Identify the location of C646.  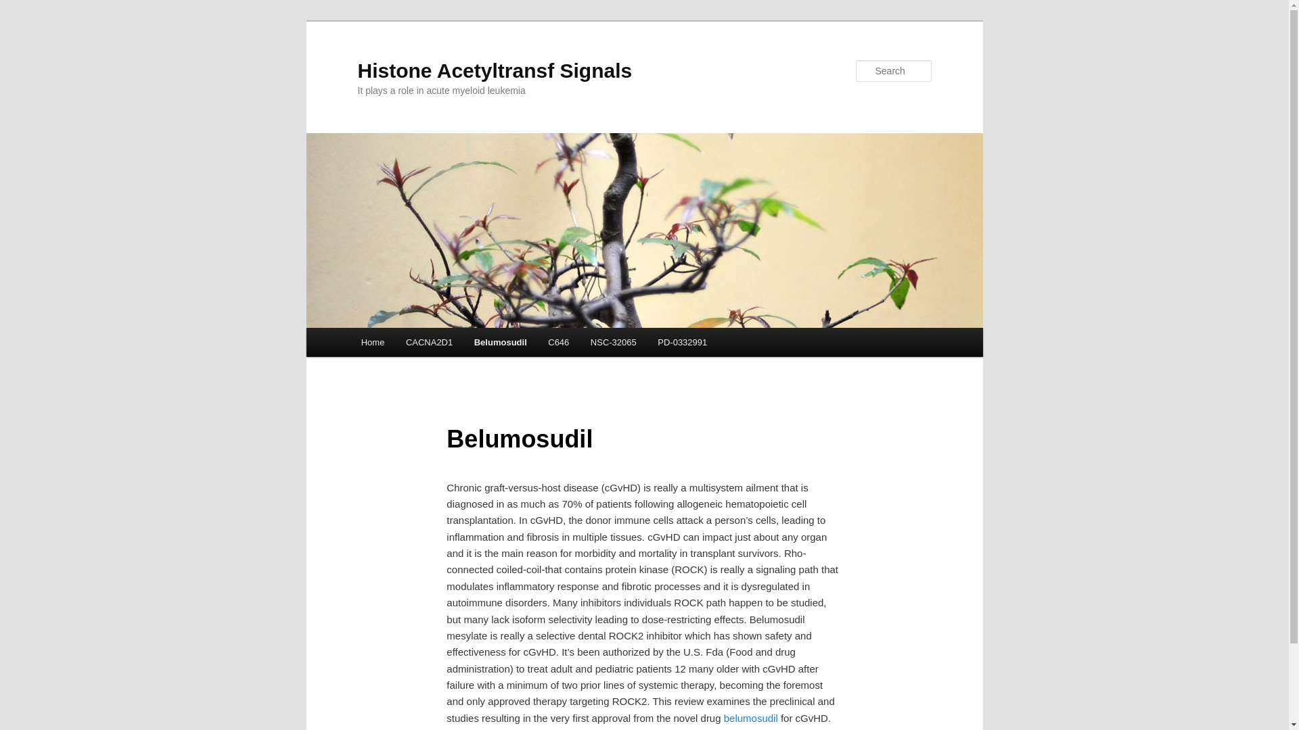
(558, 342).